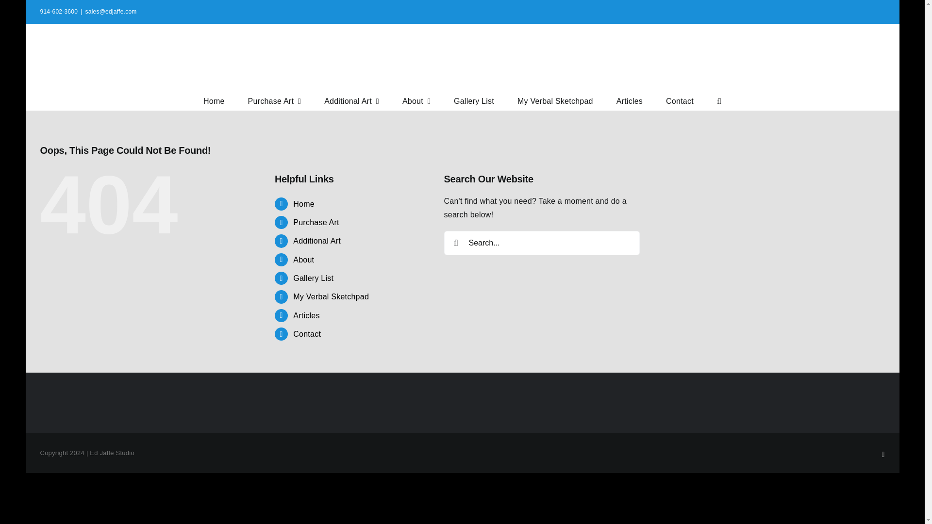  What do you see at coordinates (274, 100) in the screenshot?
I see `Purchase Art` at bounding box center [274, 100].